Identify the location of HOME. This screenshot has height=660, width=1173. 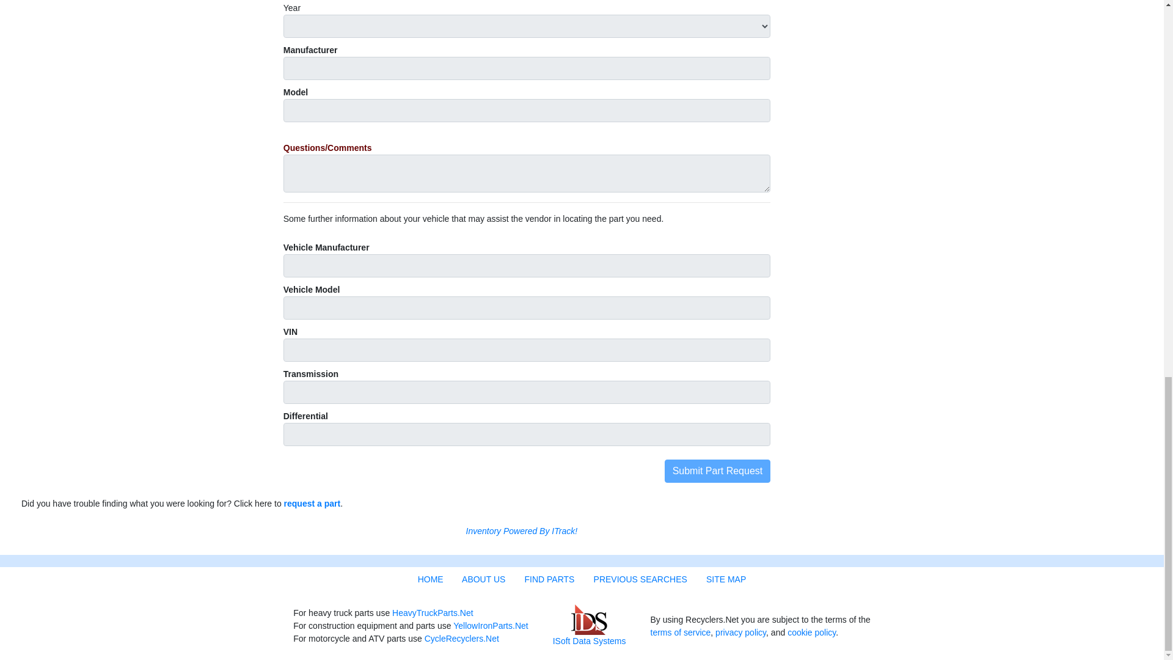
(430, 579).